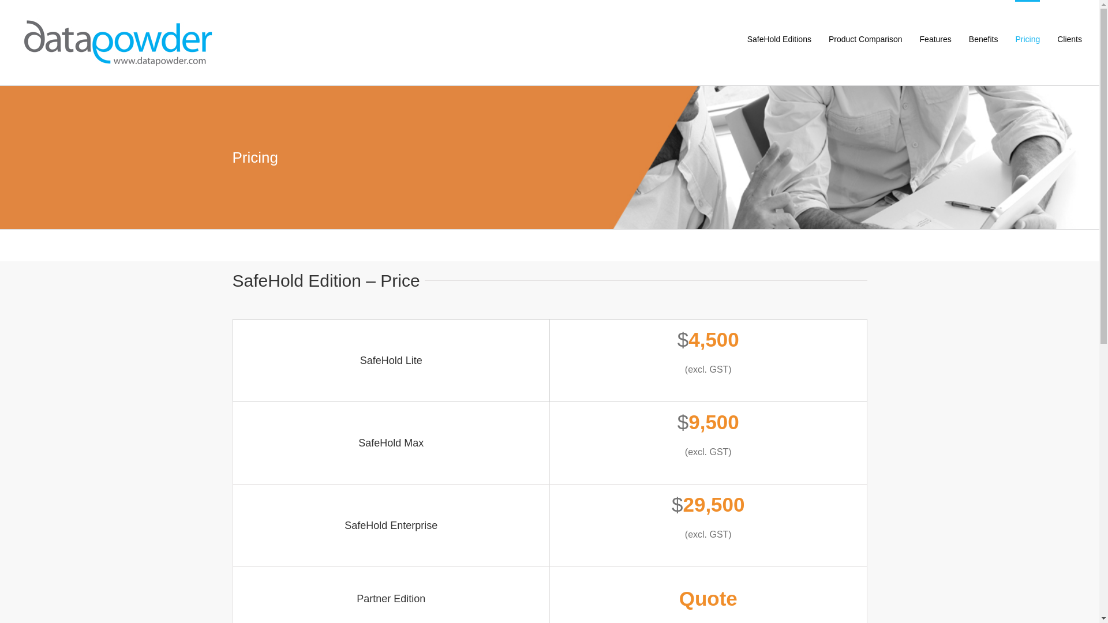 The width and height of the screenshot is (1108, 623). I want to click on Benefits, so click(983, 38).